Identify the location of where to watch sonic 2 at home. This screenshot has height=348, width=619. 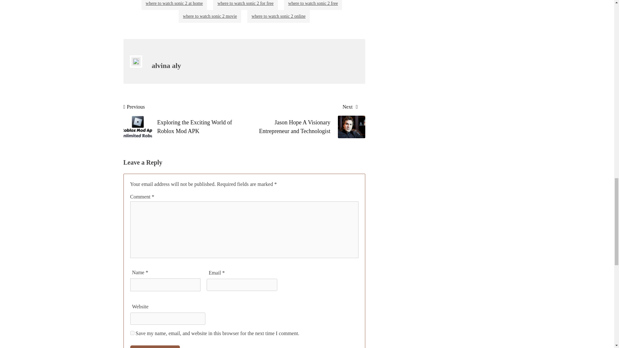
(174, 5).